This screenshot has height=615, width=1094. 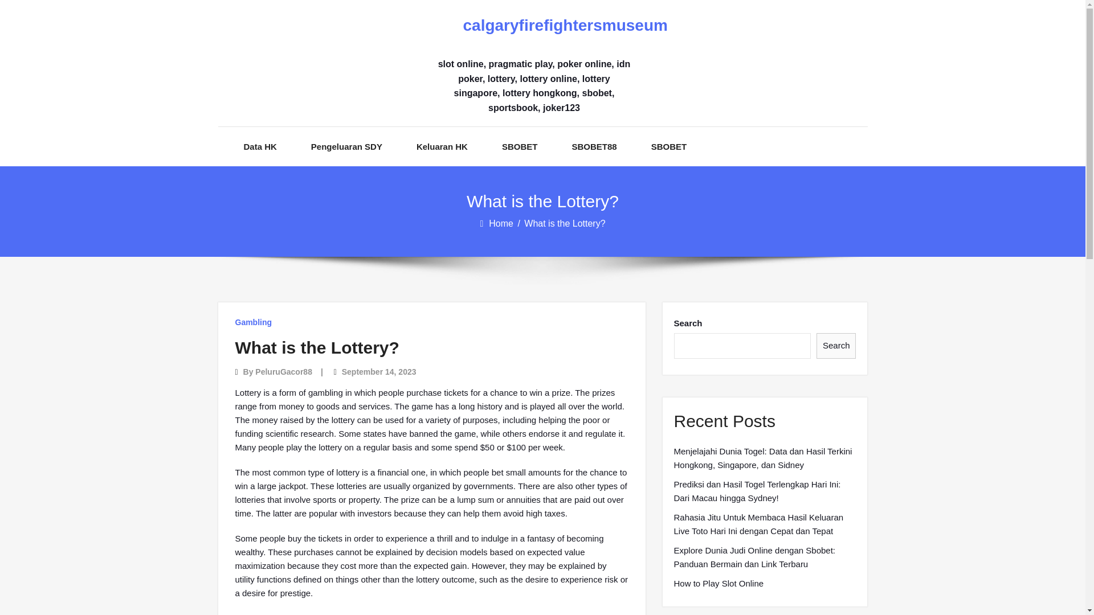 I want to click on SBOBET88, so click(x=594, y=146).